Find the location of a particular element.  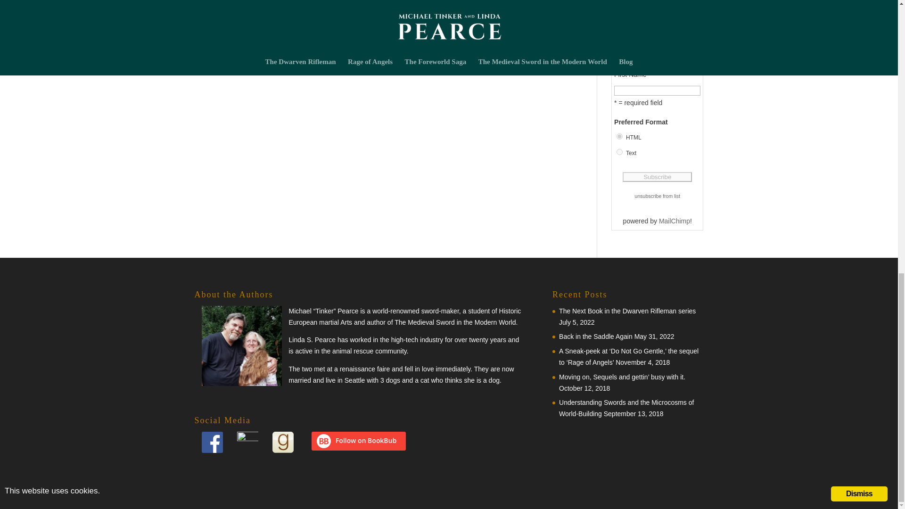

html is located at coordinates (619, 136).